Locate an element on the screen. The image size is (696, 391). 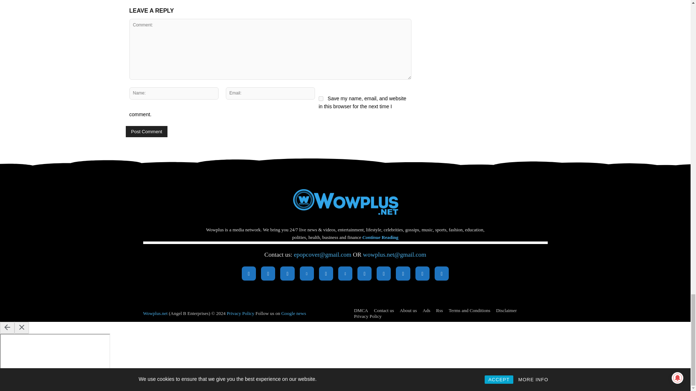
yes is located at coordinates (321, 98).